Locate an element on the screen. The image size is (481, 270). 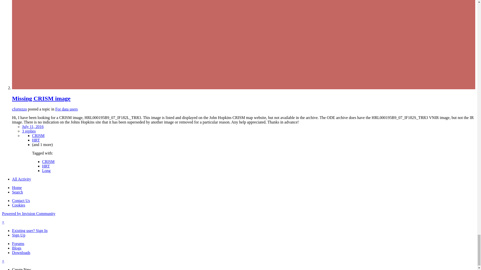
Find other content tagged with 'CRISM' is located at coordinates (38, 135).